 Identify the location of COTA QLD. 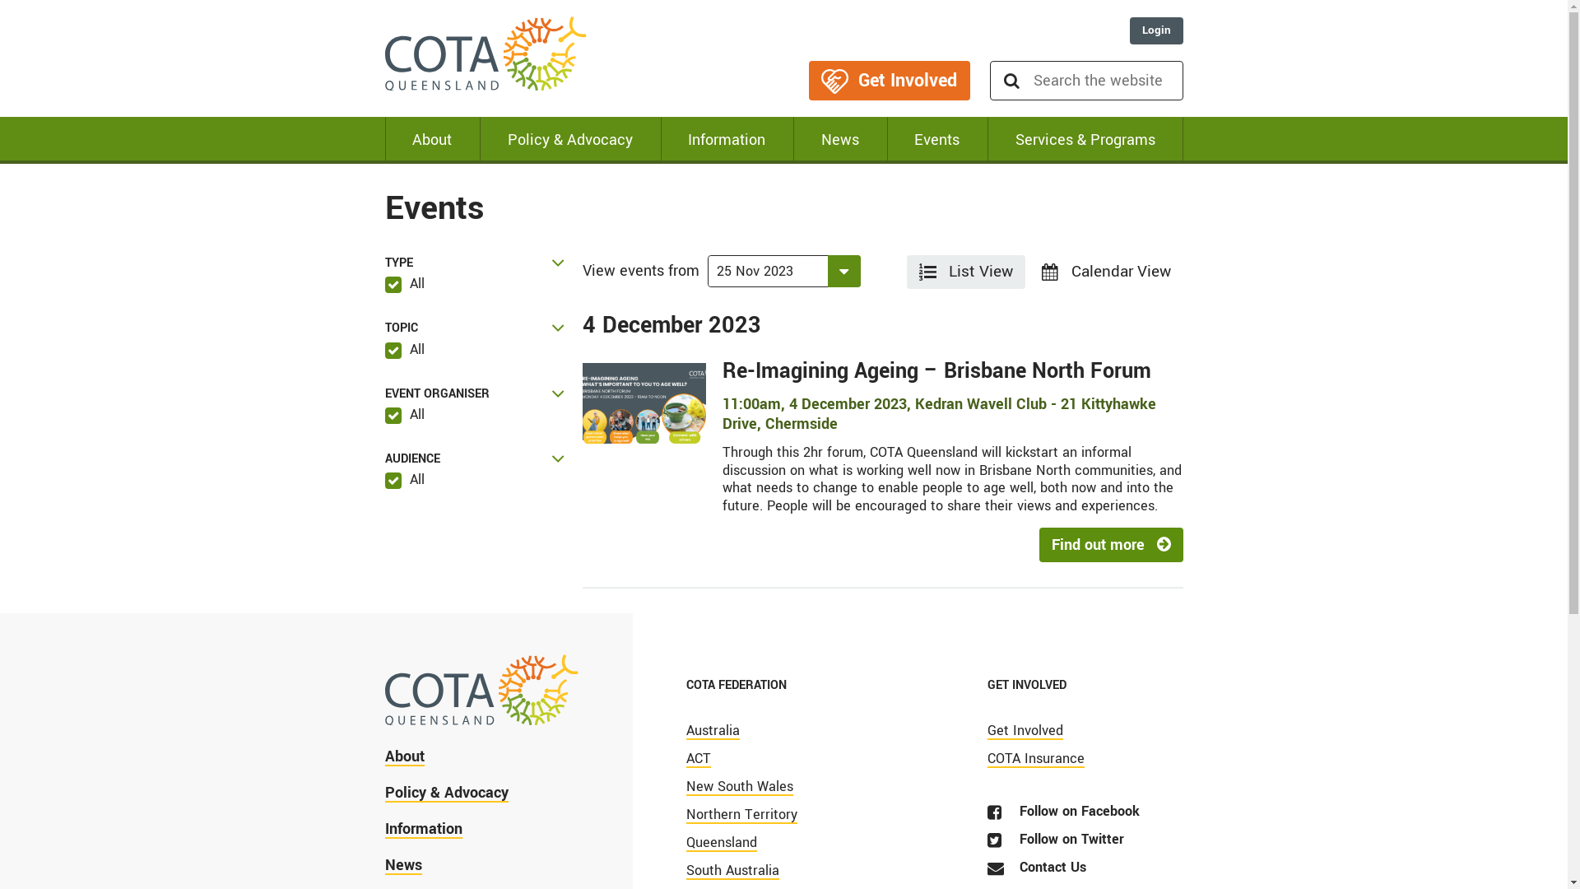
(482, 698).